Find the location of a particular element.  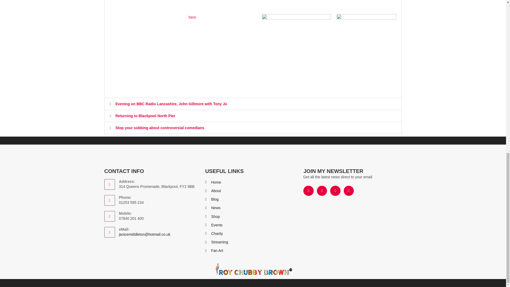

Fan Art is located at coordinates (253, 250).